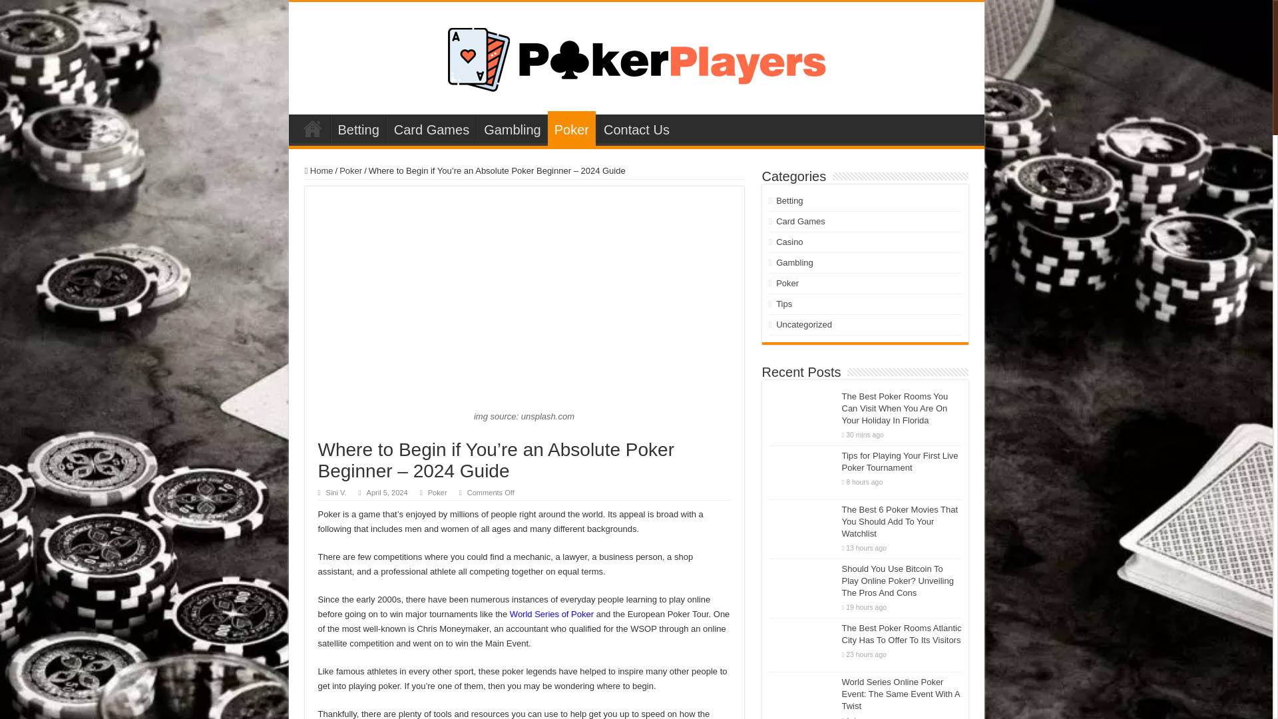 The width and height of the screenshot is (1278, 719). I want to click on World Series of Poker, so click(552, 614).